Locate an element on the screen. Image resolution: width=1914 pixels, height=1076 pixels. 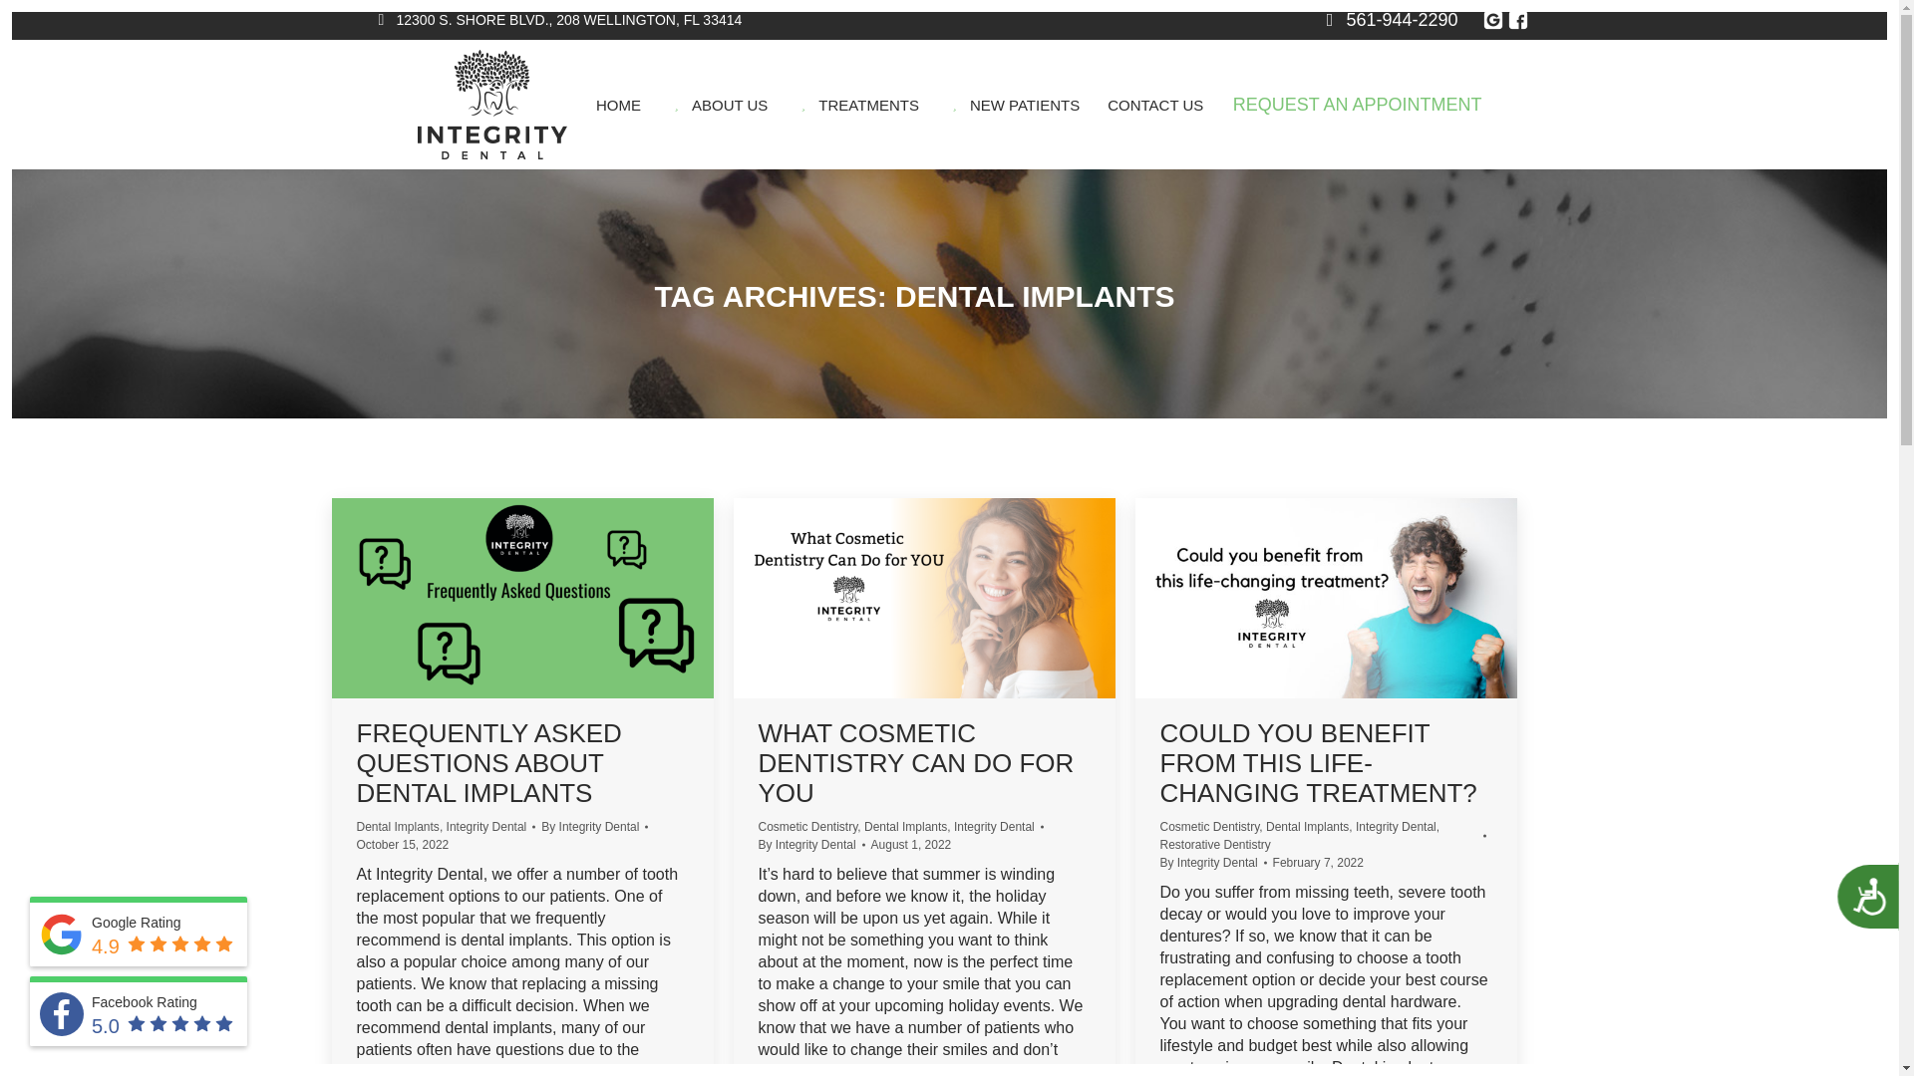
View all posts by Integrity Dental is located at coordinates (594, 827).